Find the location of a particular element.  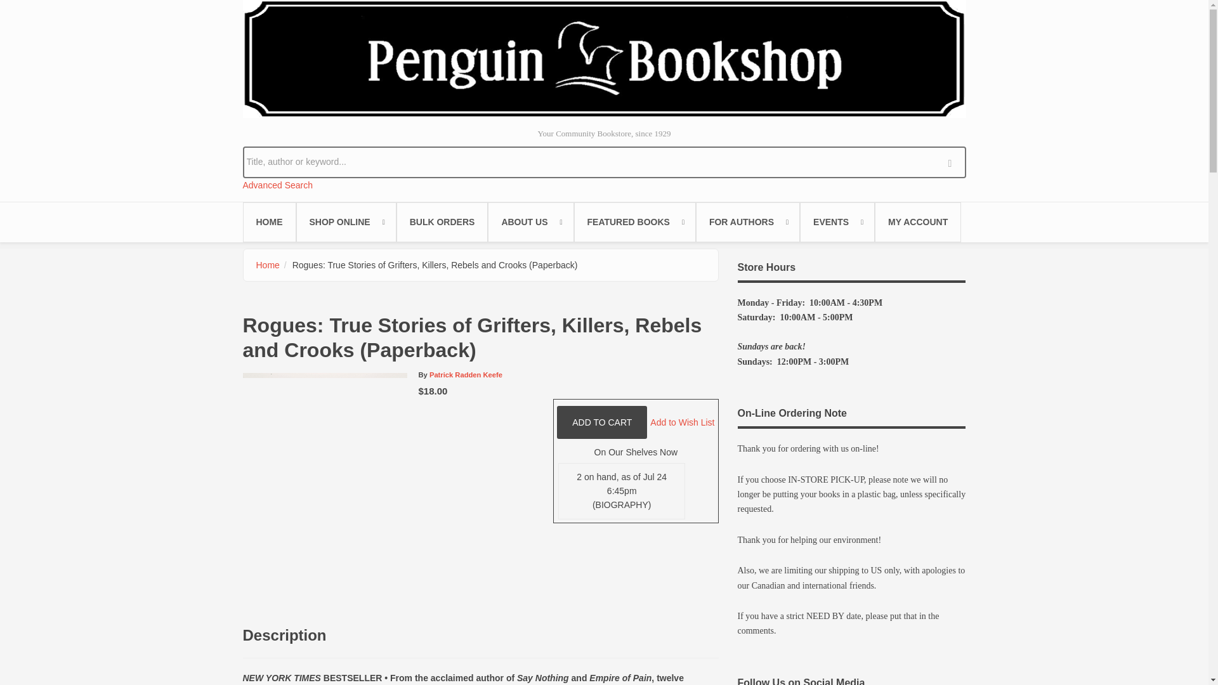

ABOUT US is located at coordinates (530, 222).